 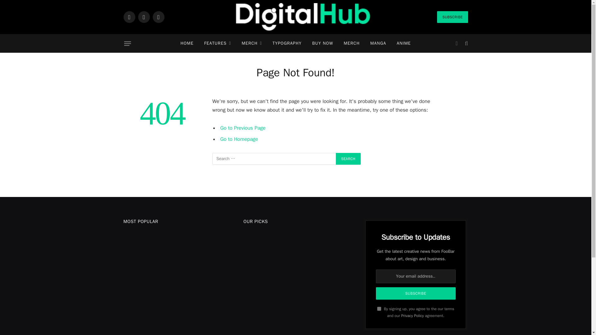 I want to click on TYPOGRAPHY, so click(x=287, y=43).